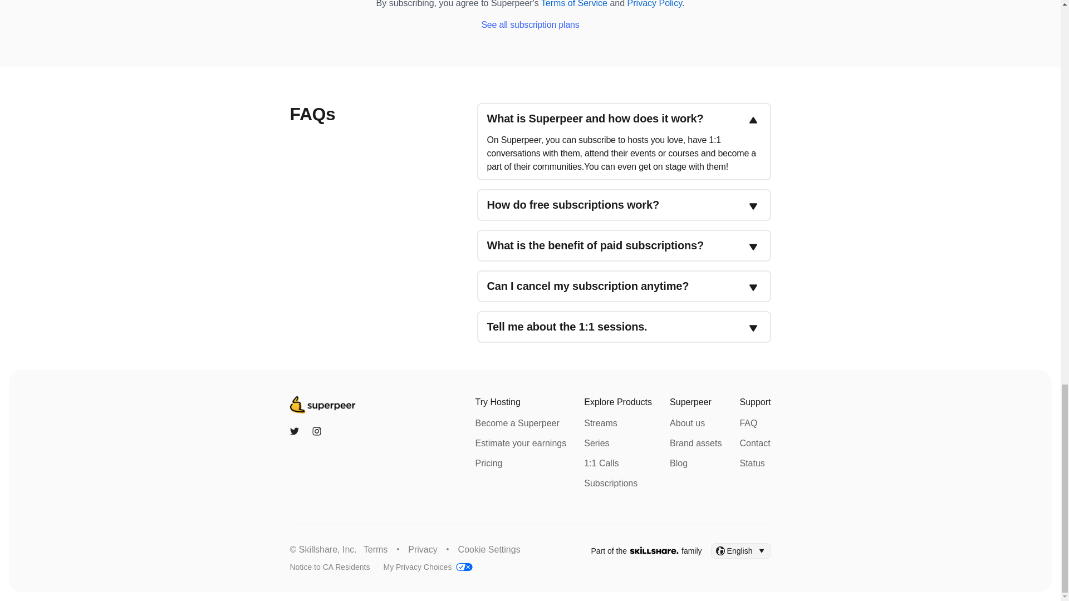 The image size is (1069, 601). Describe the element at coordinates (741, 551) in the screenshot. I see `English` at that location.